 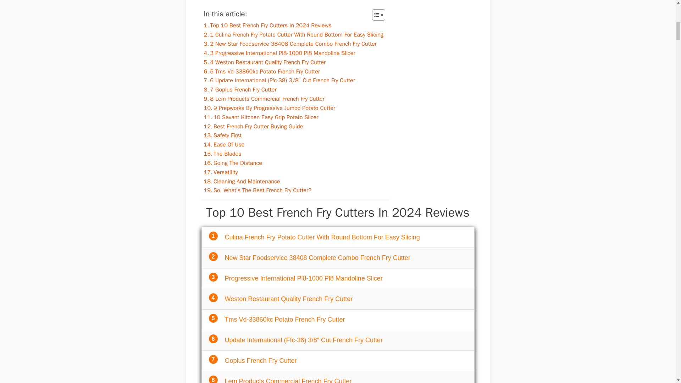 I want to click on Weston Restaurant Quality French Fry Cutter, so click(x=289, y=299).